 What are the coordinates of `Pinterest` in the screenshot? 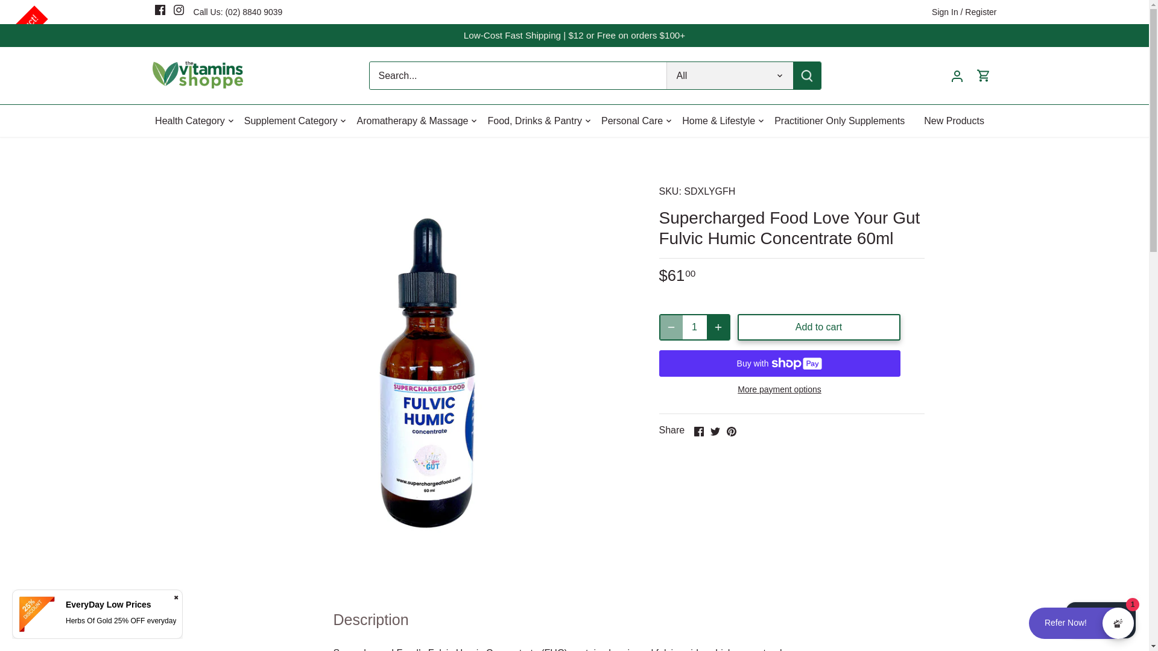 It's located at (730, 432).